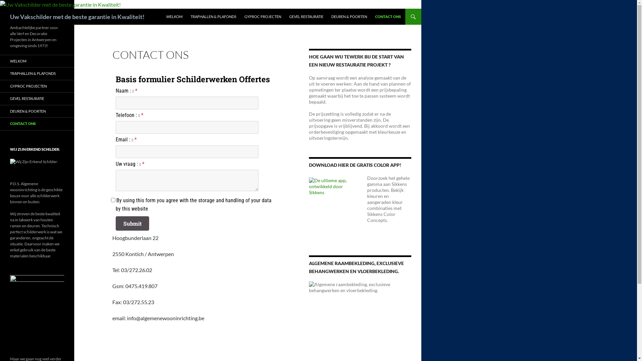 The image size is (642, 361). What do you see at coordinates (1, 9) in the screenshot?
I see `Search` at bounding box center [1, 9].